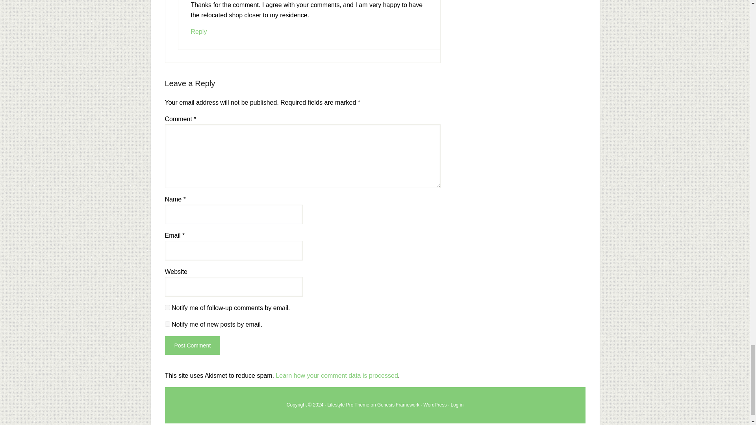  What do you see at coordinates (192, 346) in the screenshot?
I see `Post Comment` at bounding box center [192, 346].